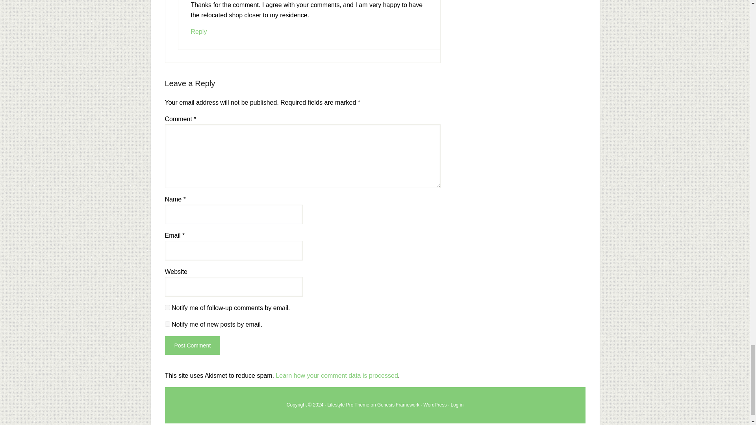  What do you see at coordinates (192, 346) in the screenshot?
I see `Post Comment` at bounding box center [192, 346].